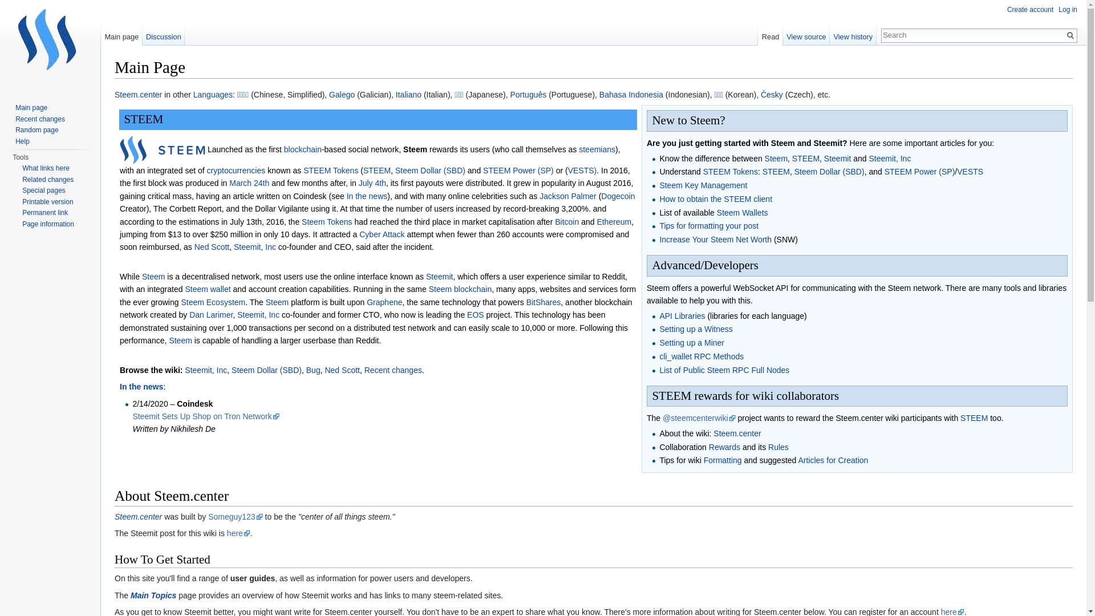 This screenshot has height=616, width=1095. What do you see at coordinates (1070, 35) in the screenshot?
I see `Go` at bounding box center [1070, 35].